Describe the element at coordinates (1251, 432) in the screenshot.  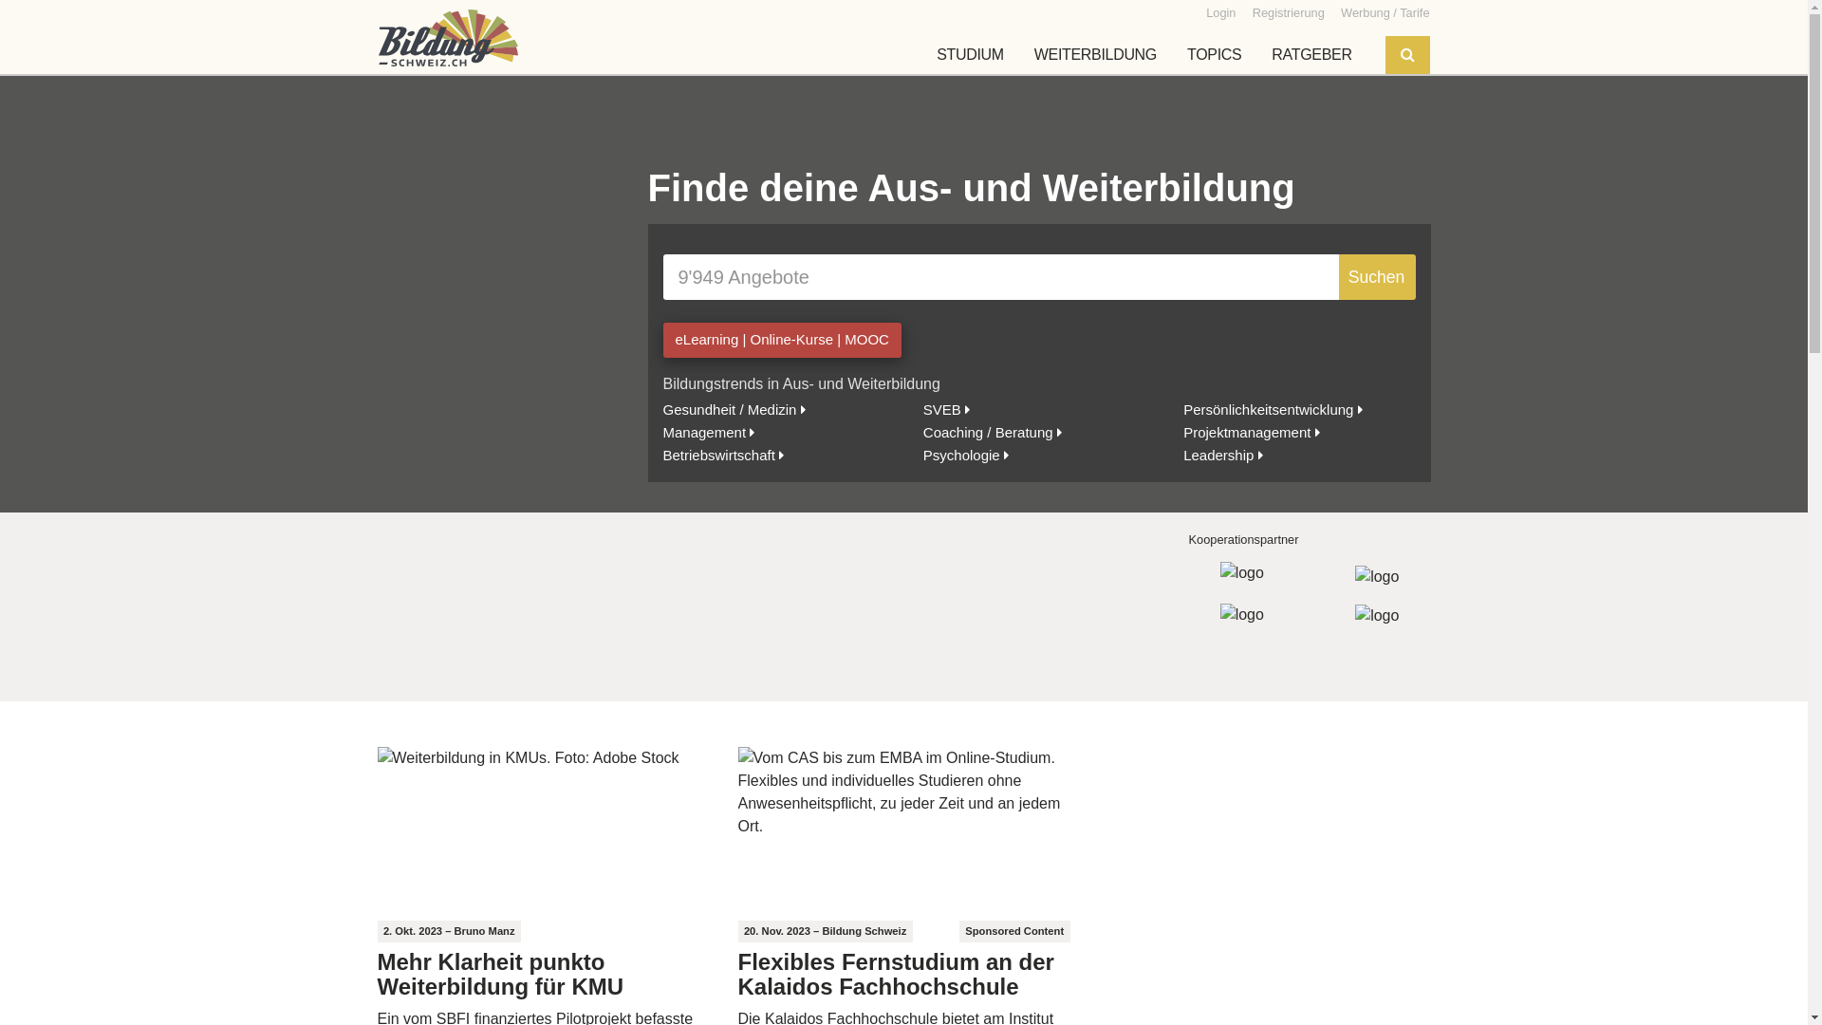
I see `Projektmanagement` at that location.